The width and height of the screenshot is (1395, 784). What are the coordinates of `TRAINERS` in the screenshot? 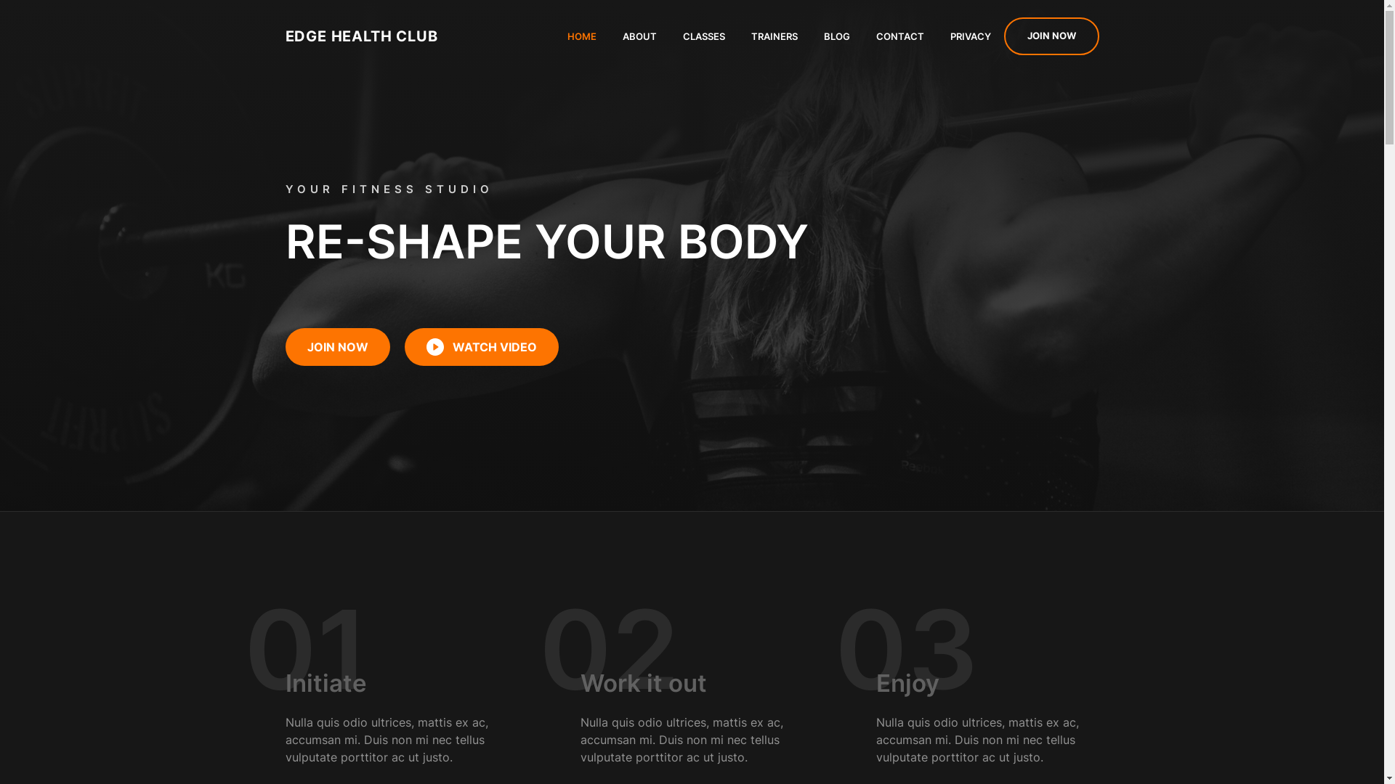 It's located at (775, 36).